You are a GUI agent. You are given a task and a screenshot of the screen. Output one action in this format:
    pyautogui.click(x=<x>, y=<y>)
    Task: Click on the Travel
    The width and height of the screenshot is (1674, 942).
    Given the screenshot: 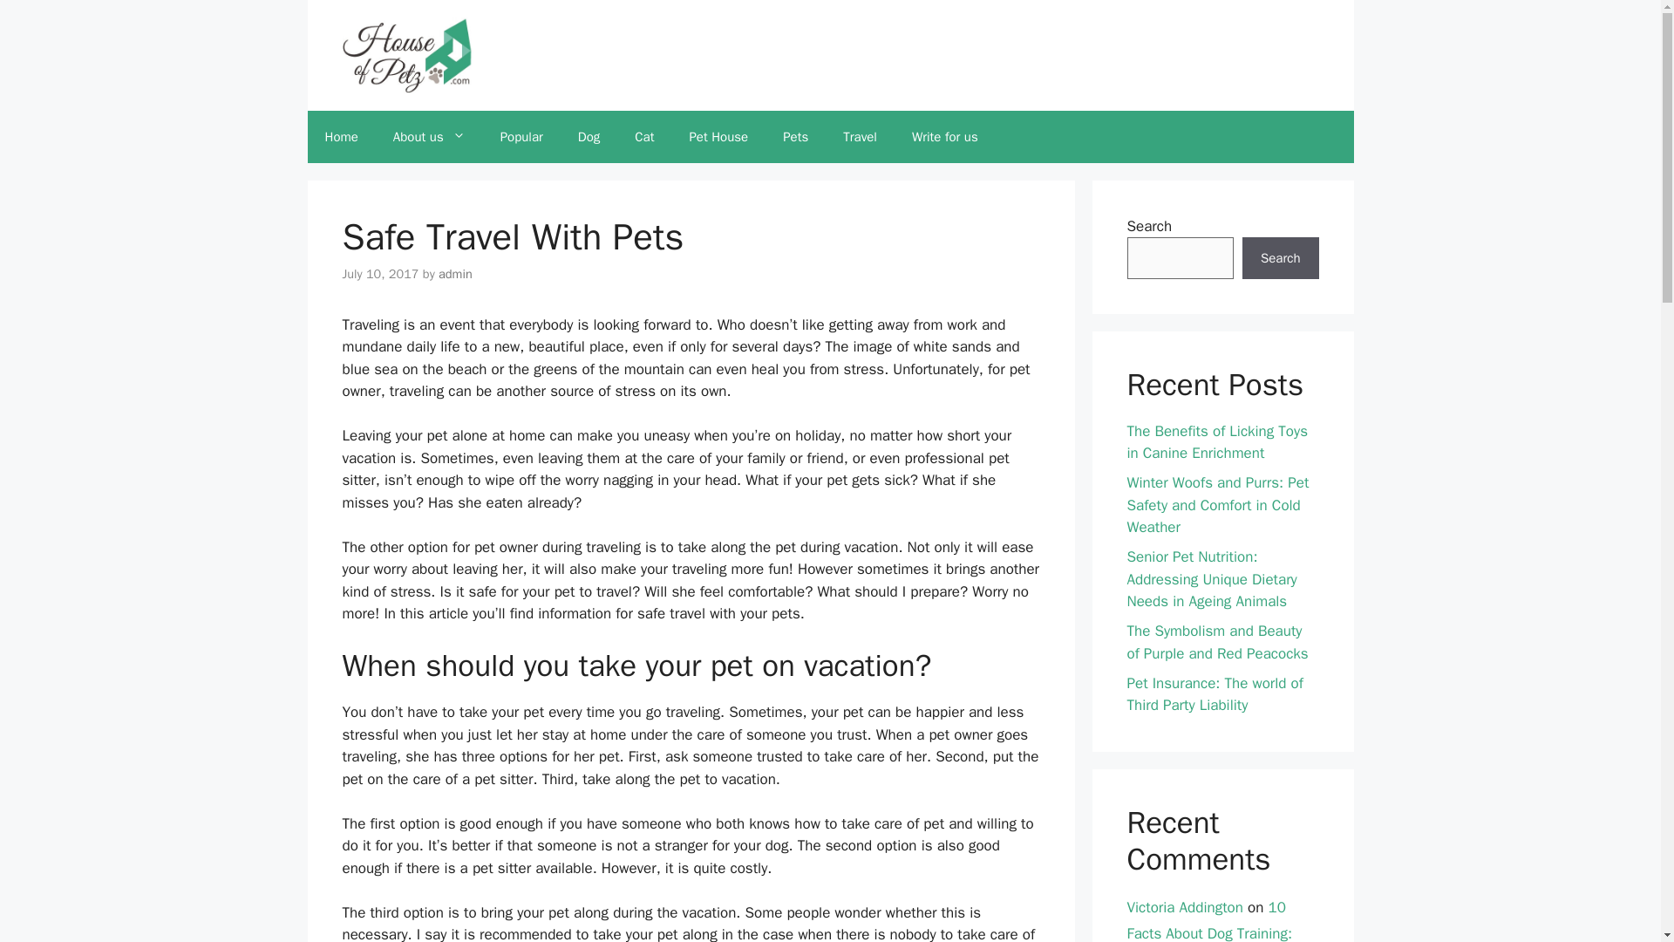 What is the action you would take?
    pyautogui.click(x=860, y=136)
    